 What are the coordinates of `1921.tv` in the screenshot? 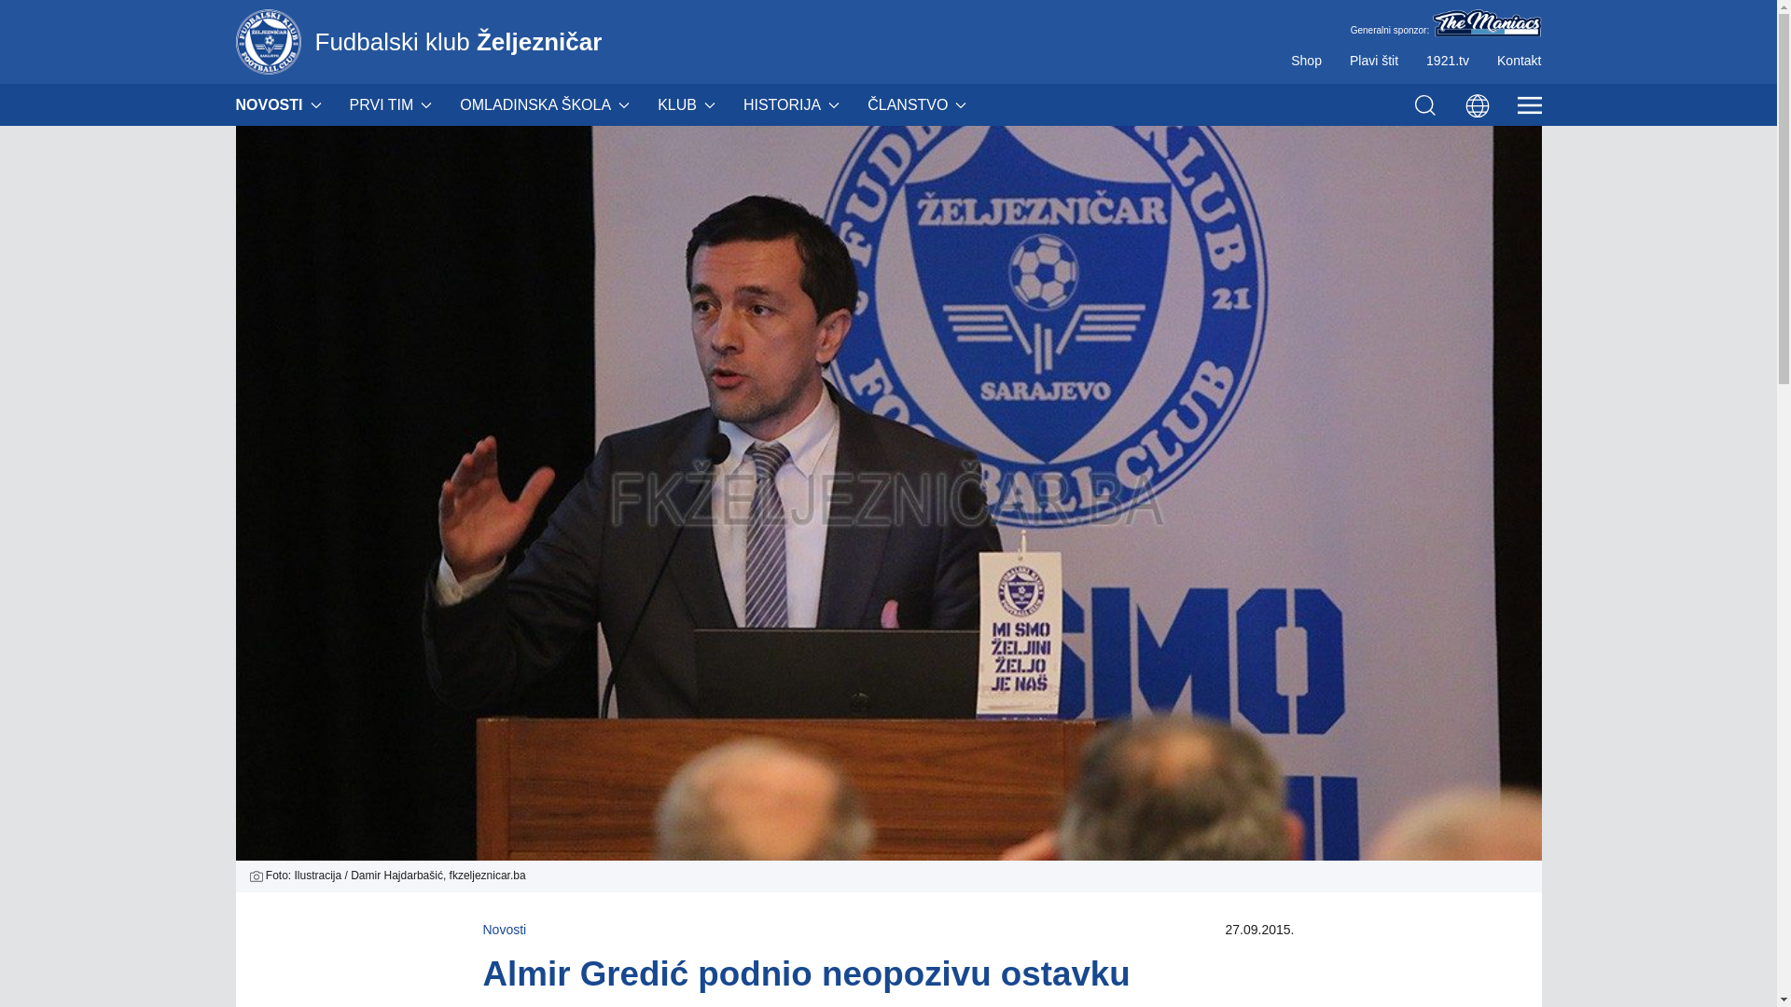 It's located at (1448, 61).